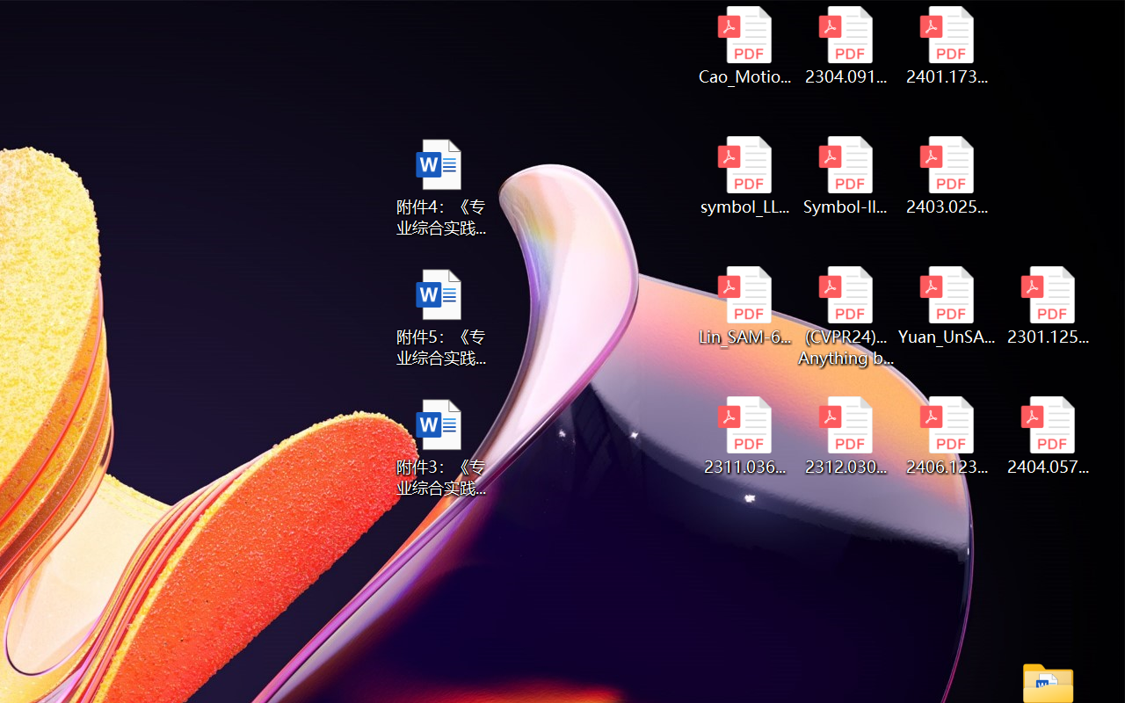  I want to click on 2401.17399v1.pdf, so click(947, 46).